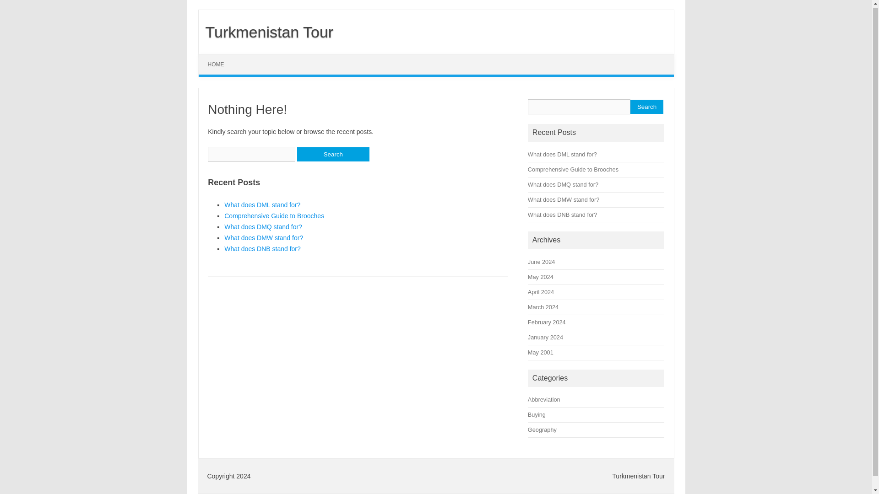 Image resolution: width=879 pixels, height=494 pixels. What do you see at coordinates (333, 154) in the screenshot?
I see `Search` at bounding box center [333, 154].